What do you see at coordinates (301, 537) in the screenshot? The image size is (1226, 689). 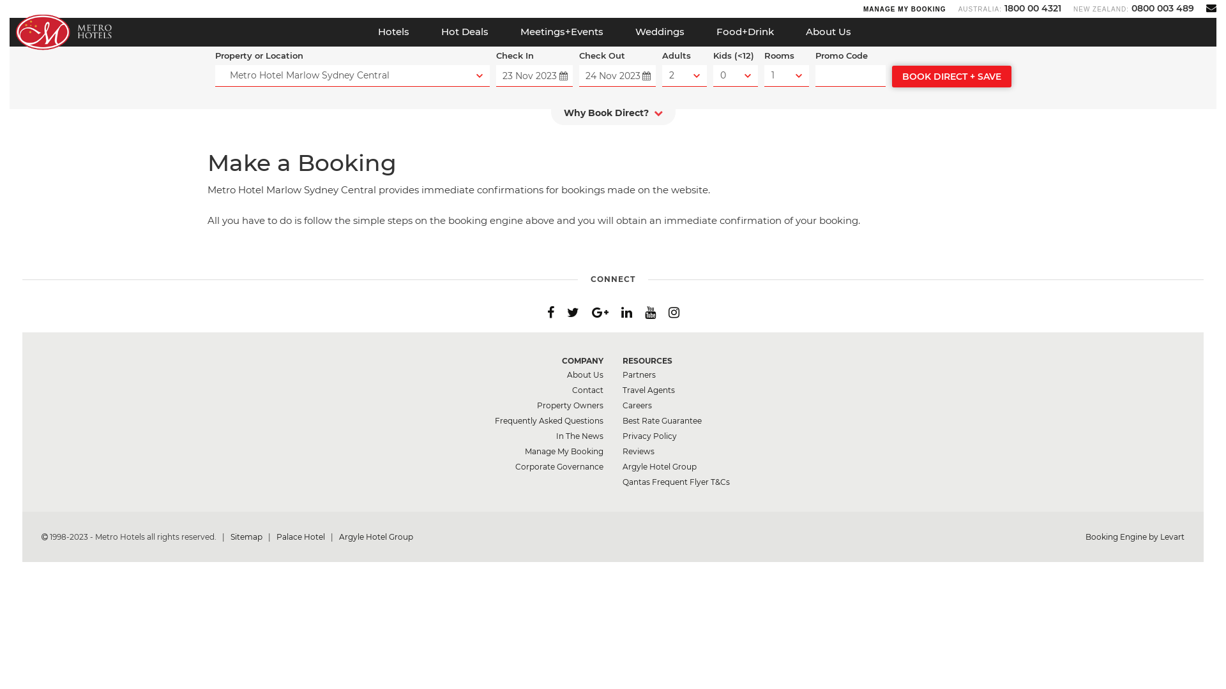 I see `Palace Hotel` at bounding box center [301, 537].